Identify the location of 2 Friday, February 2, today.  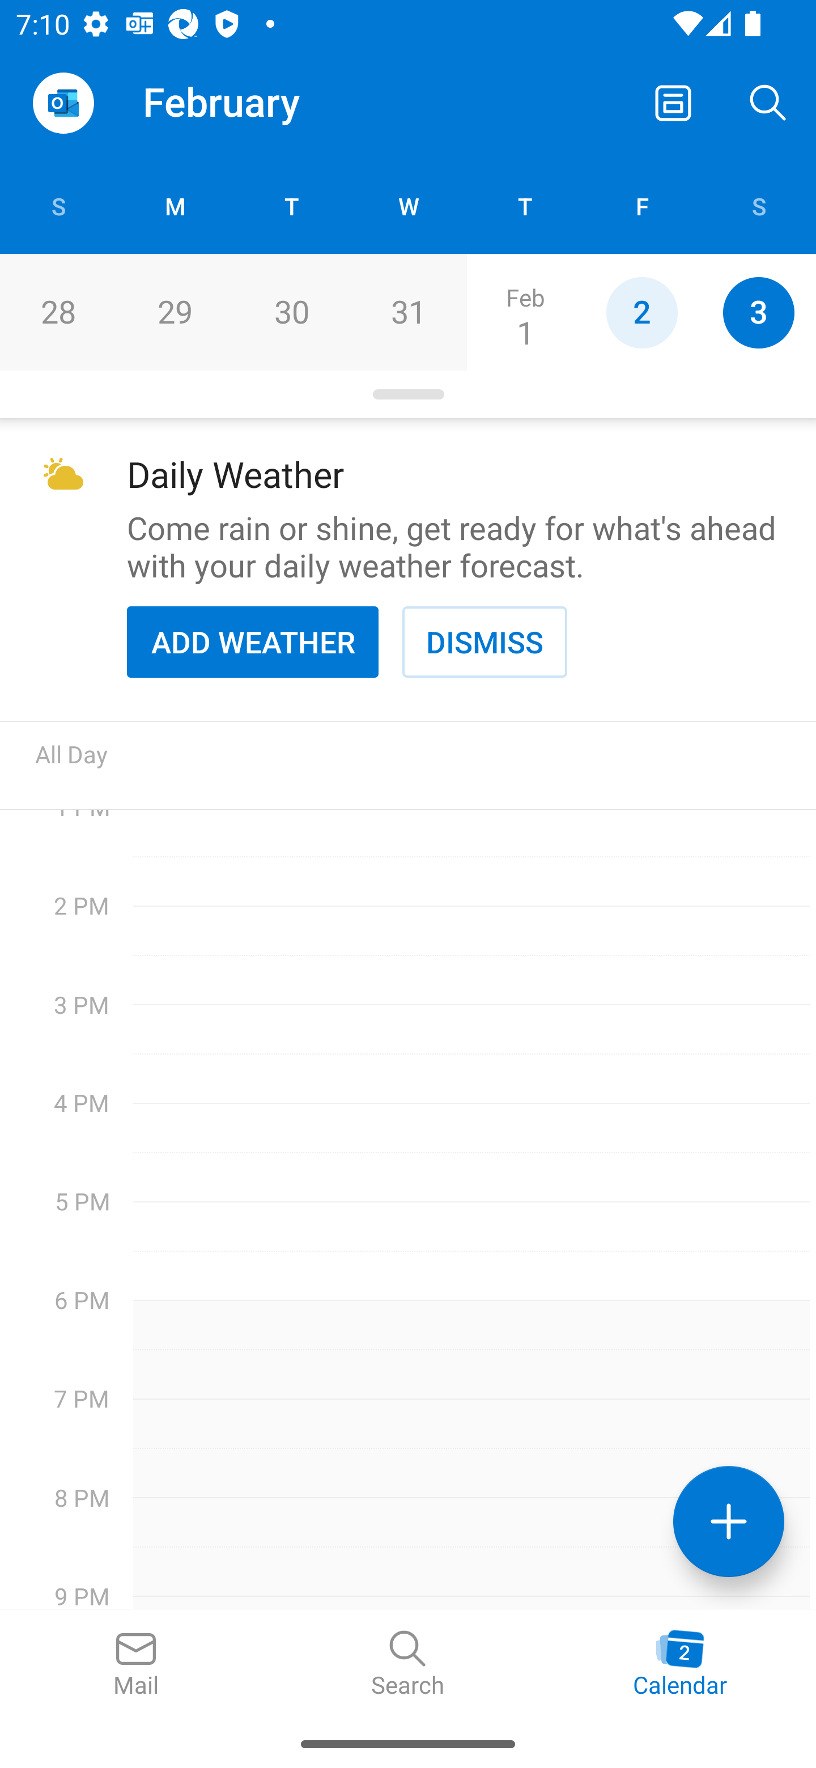
(641, 313).